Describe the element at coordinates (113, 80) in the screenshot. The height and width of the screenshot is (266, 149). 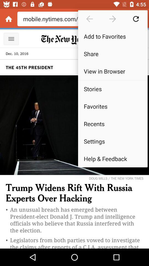
I see `open item above stories item` at that location.